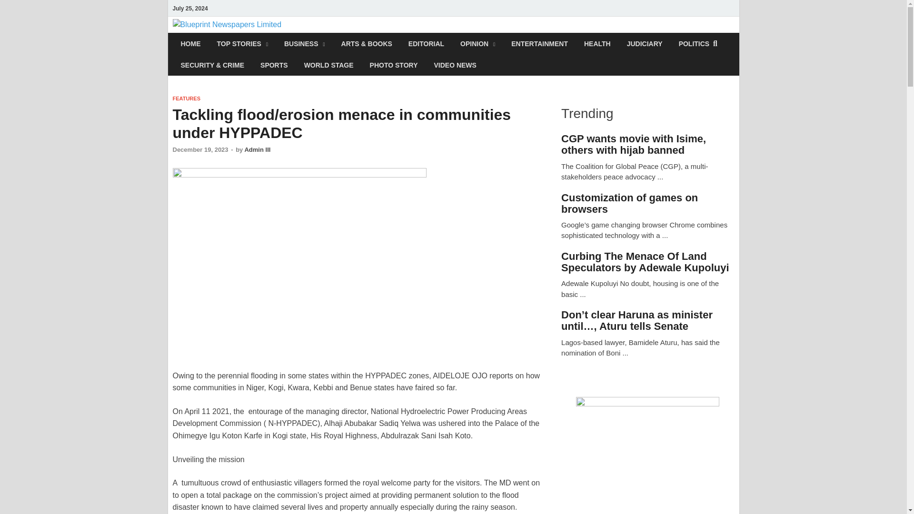  Describe the element at coordinates (190, 44) in the screenshot. I see `HOME` at that location.